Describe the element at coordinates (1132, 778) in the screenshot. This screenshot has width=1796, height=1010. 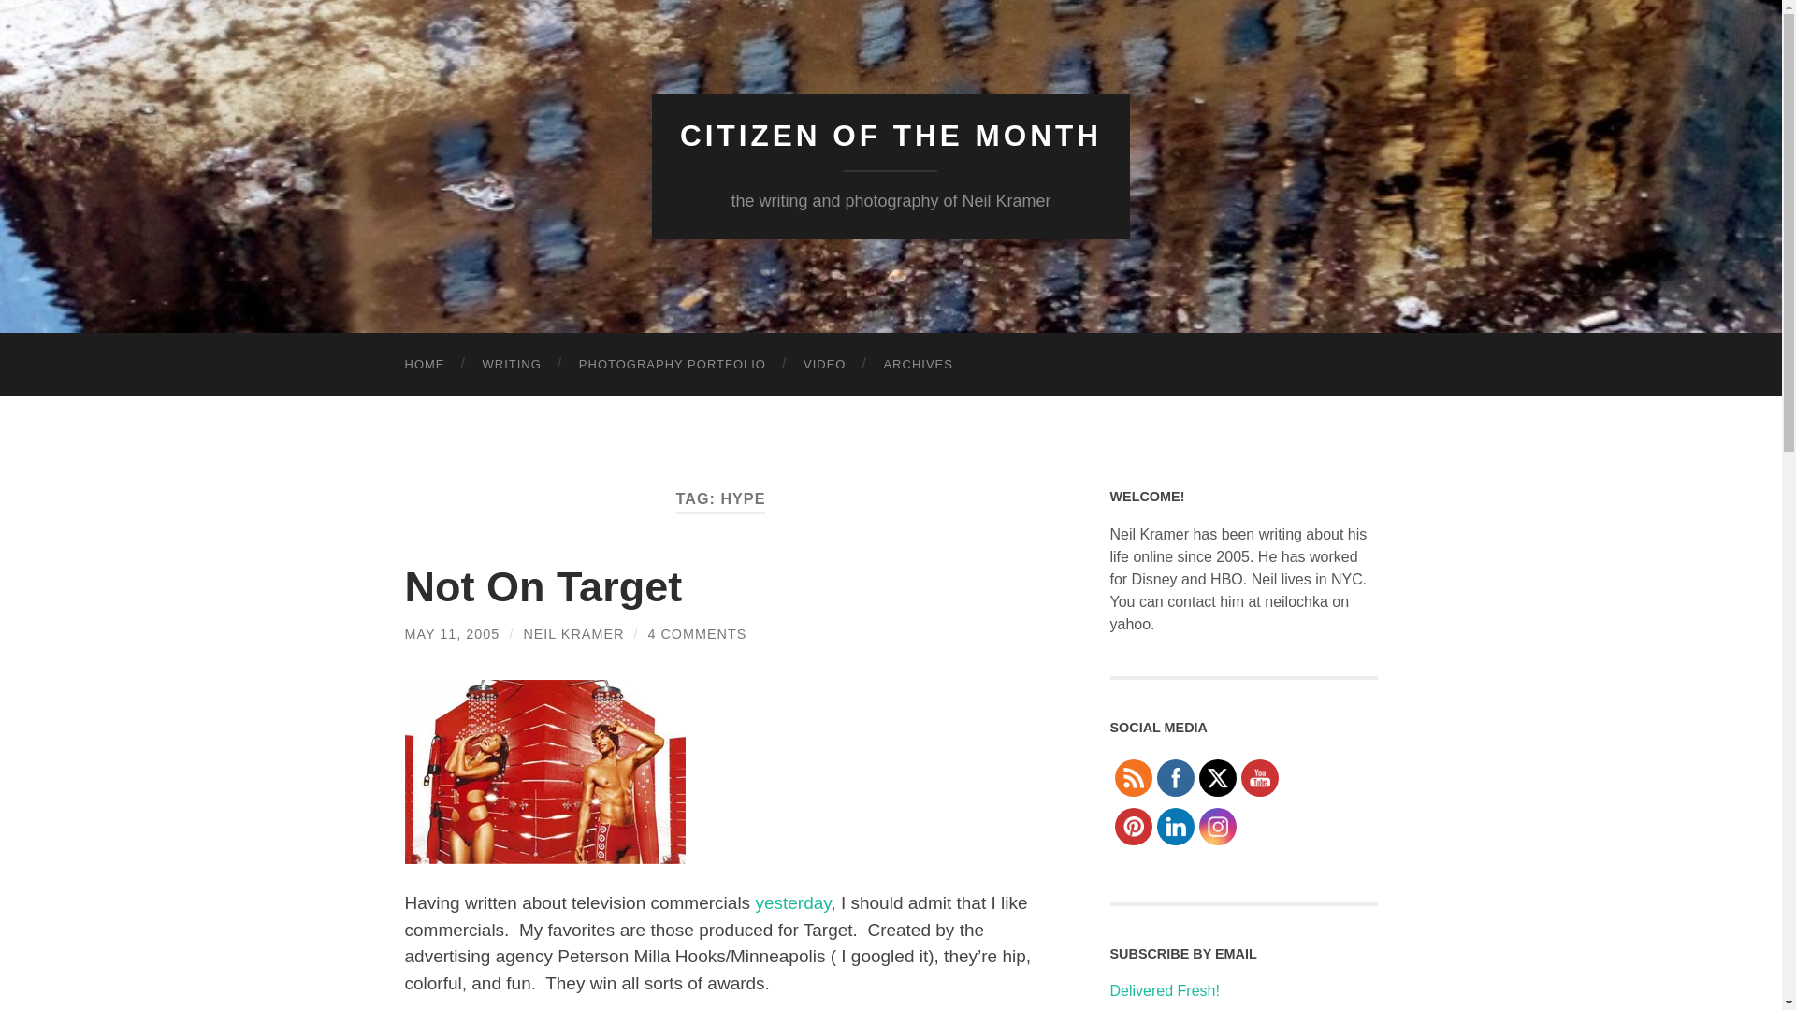
I see `RSS` at that location.